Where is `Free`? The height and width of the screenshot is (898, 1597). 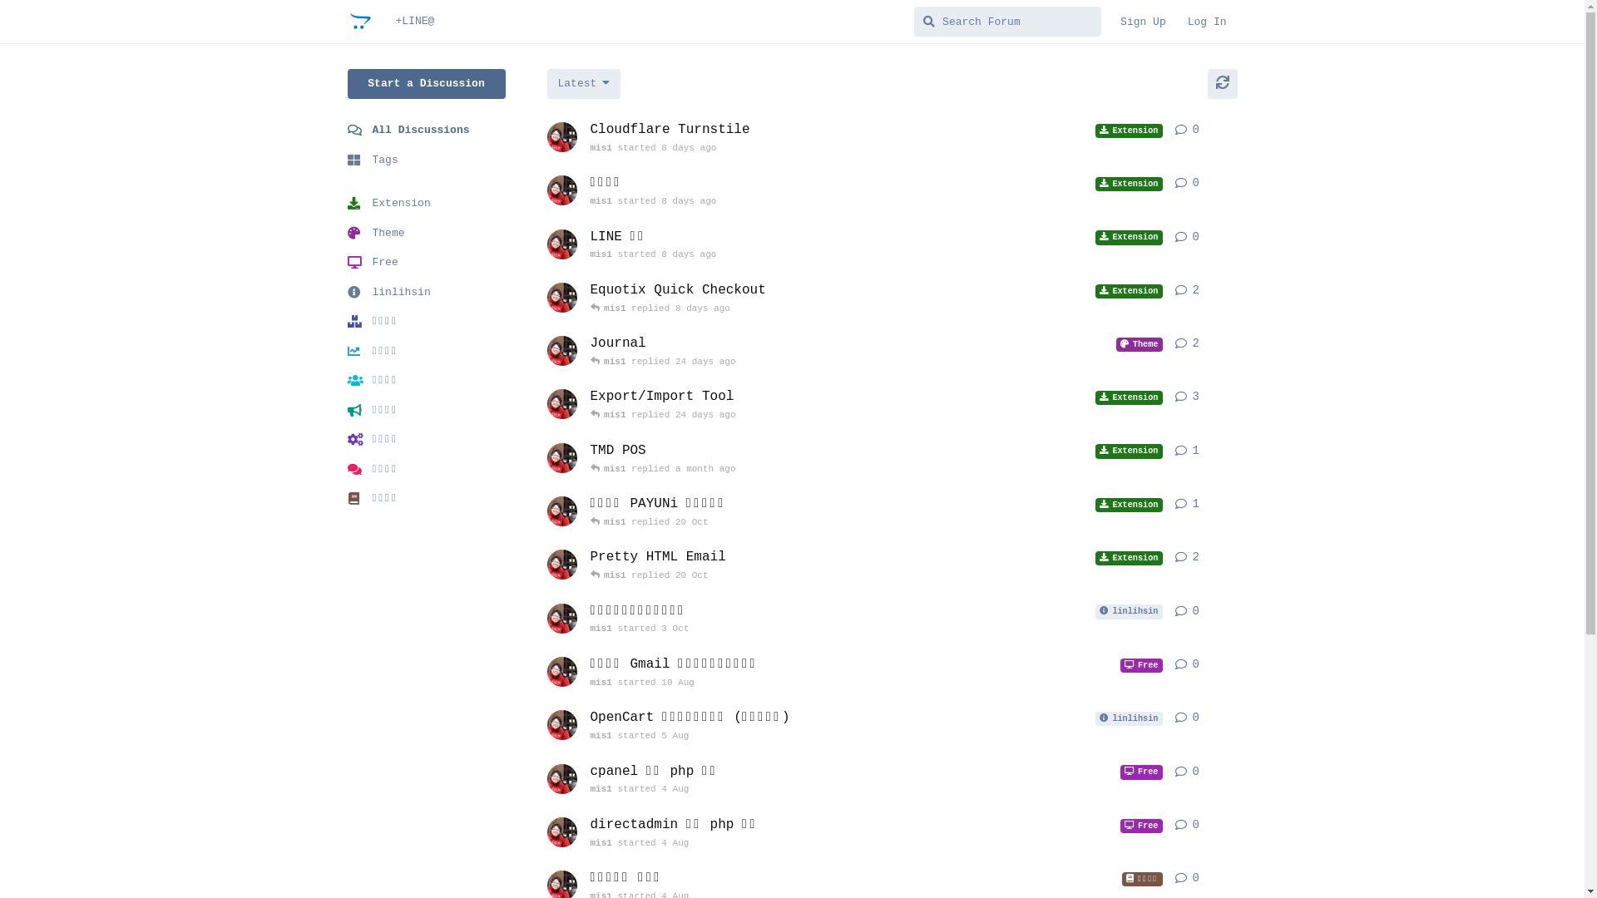 Free is located at coordinates (427, 263).